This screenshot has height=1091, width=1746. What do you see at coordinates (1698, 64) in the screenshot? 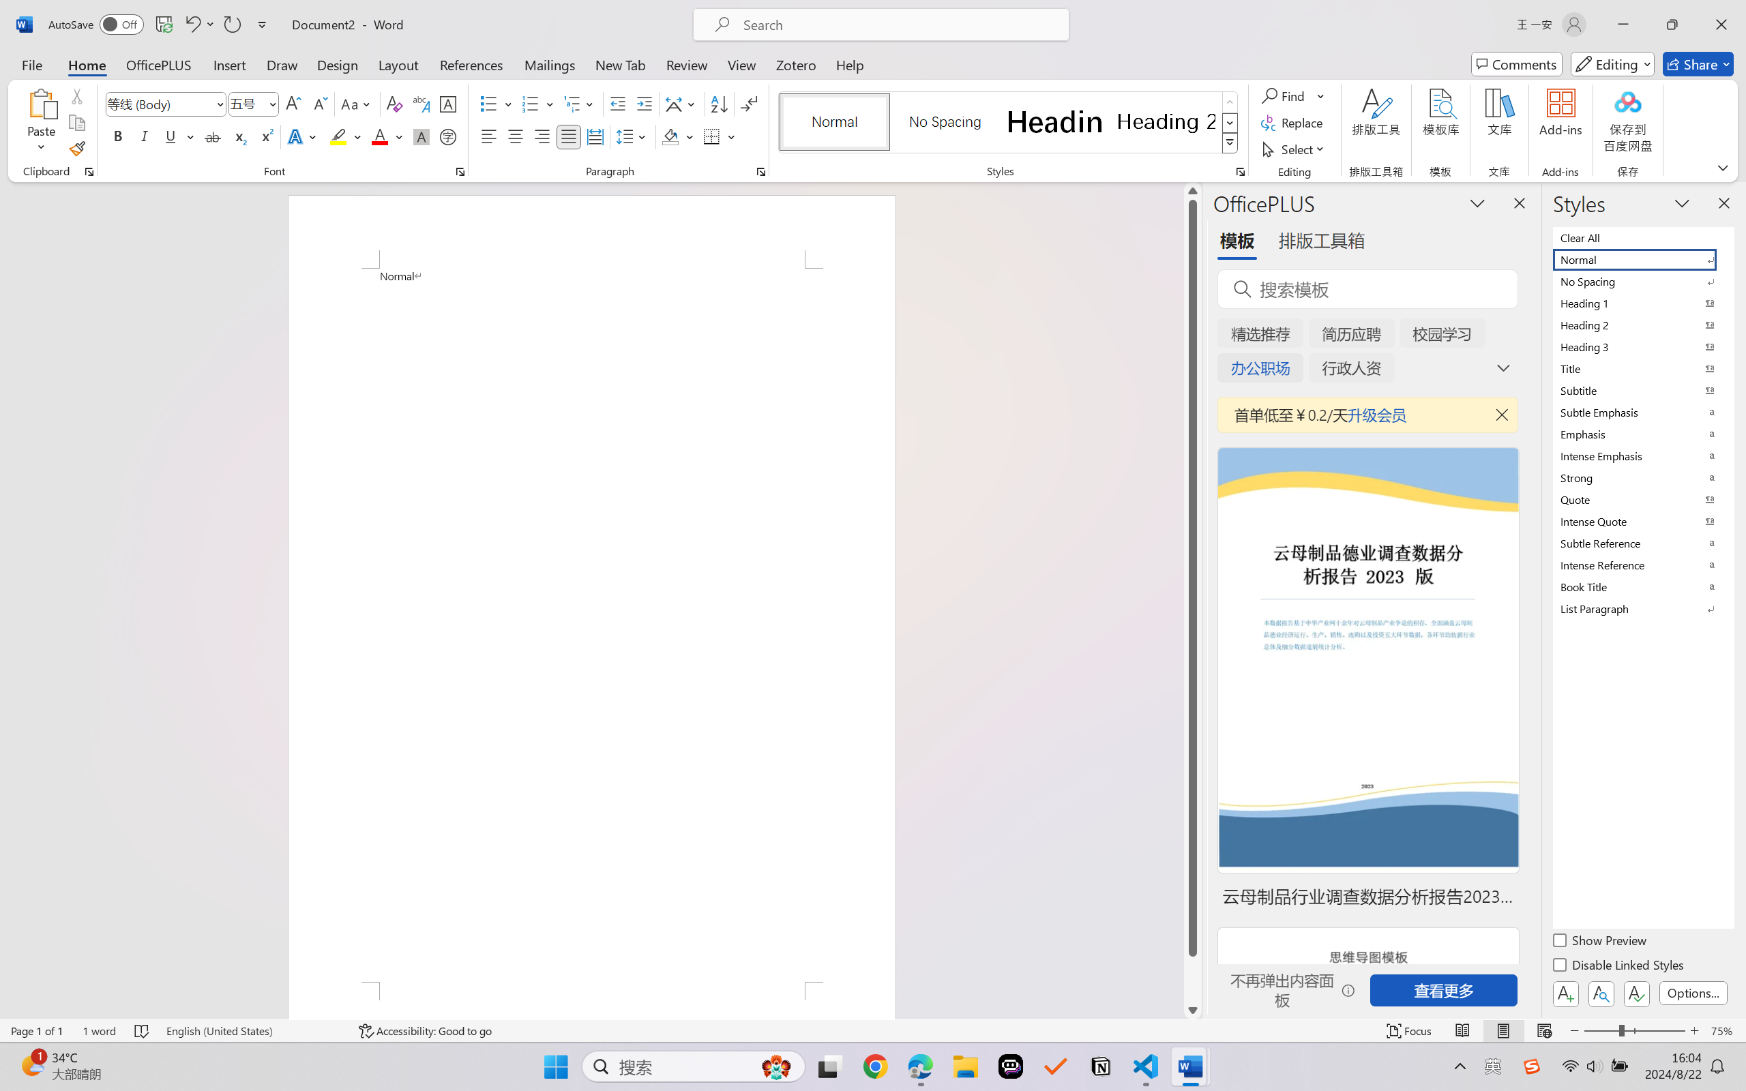
I see `Share` at bounding box center [1698, 64].